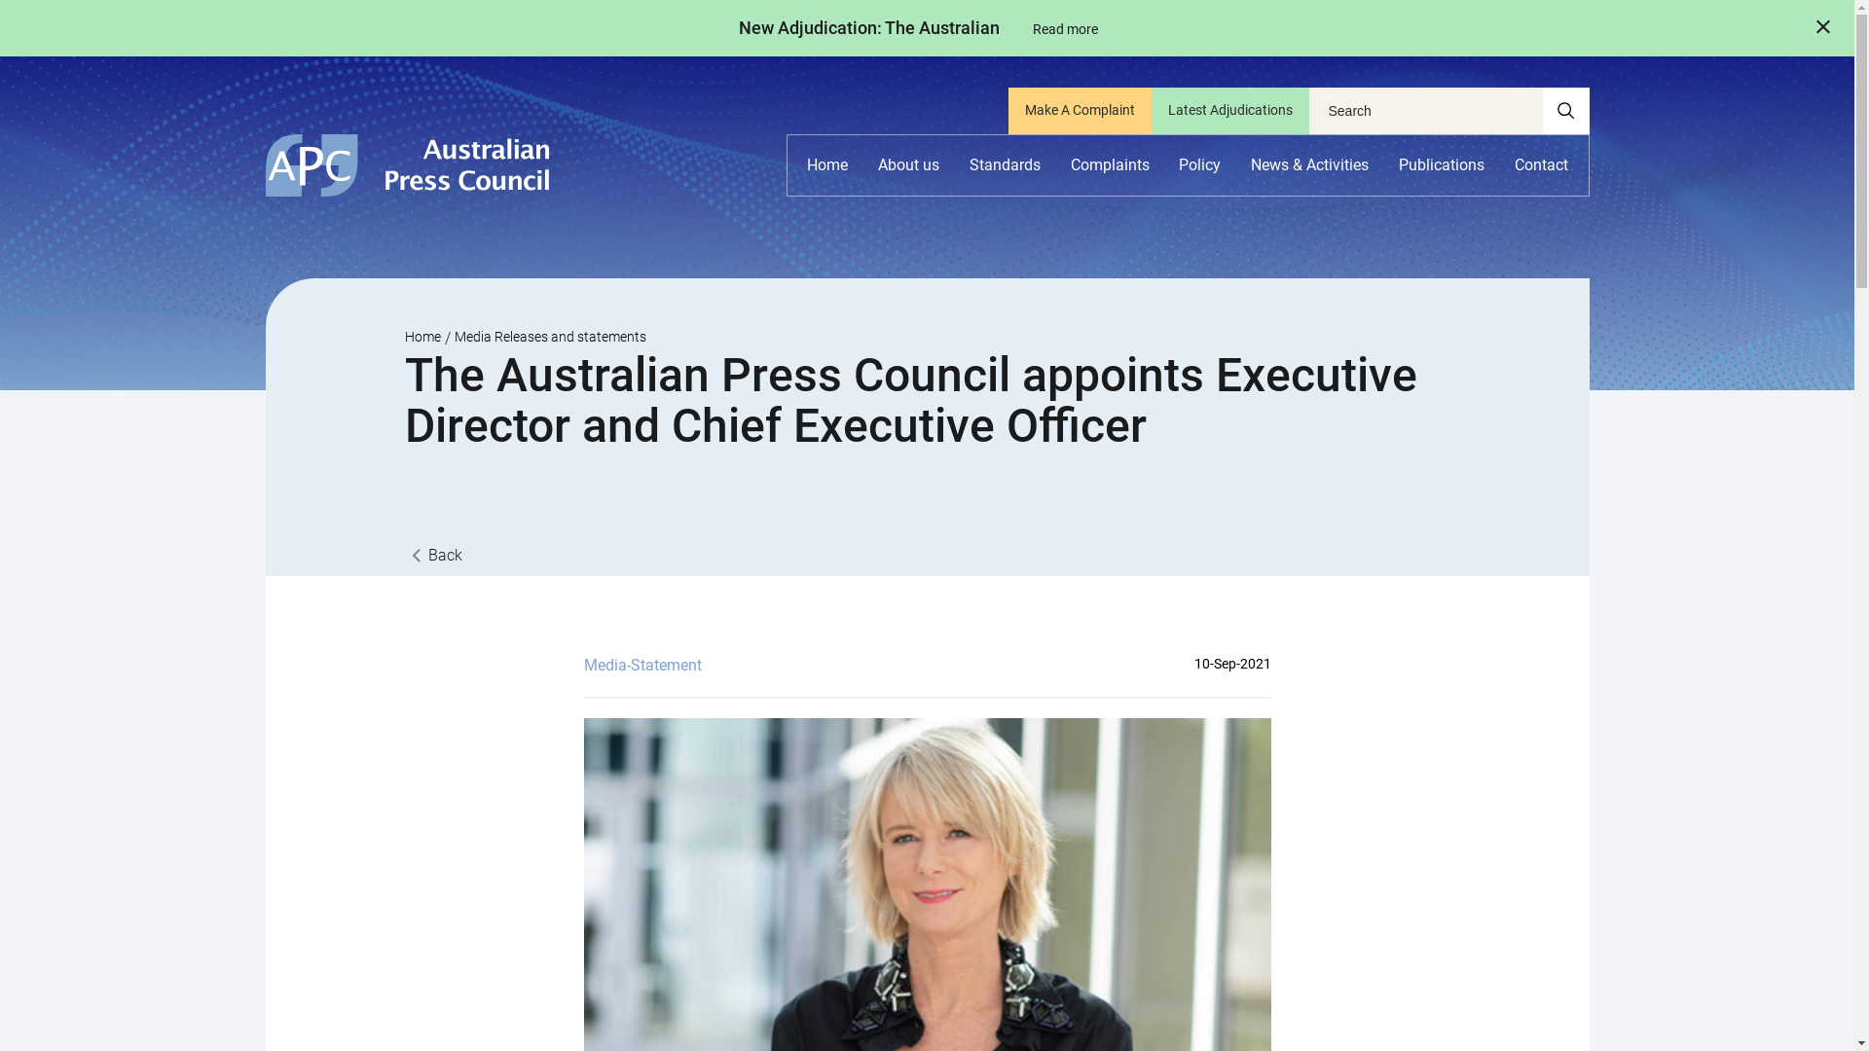 Image resolution: width=1869 pixels, height=1051 pixels. I want to click on Complaints, so click(1110, 165).